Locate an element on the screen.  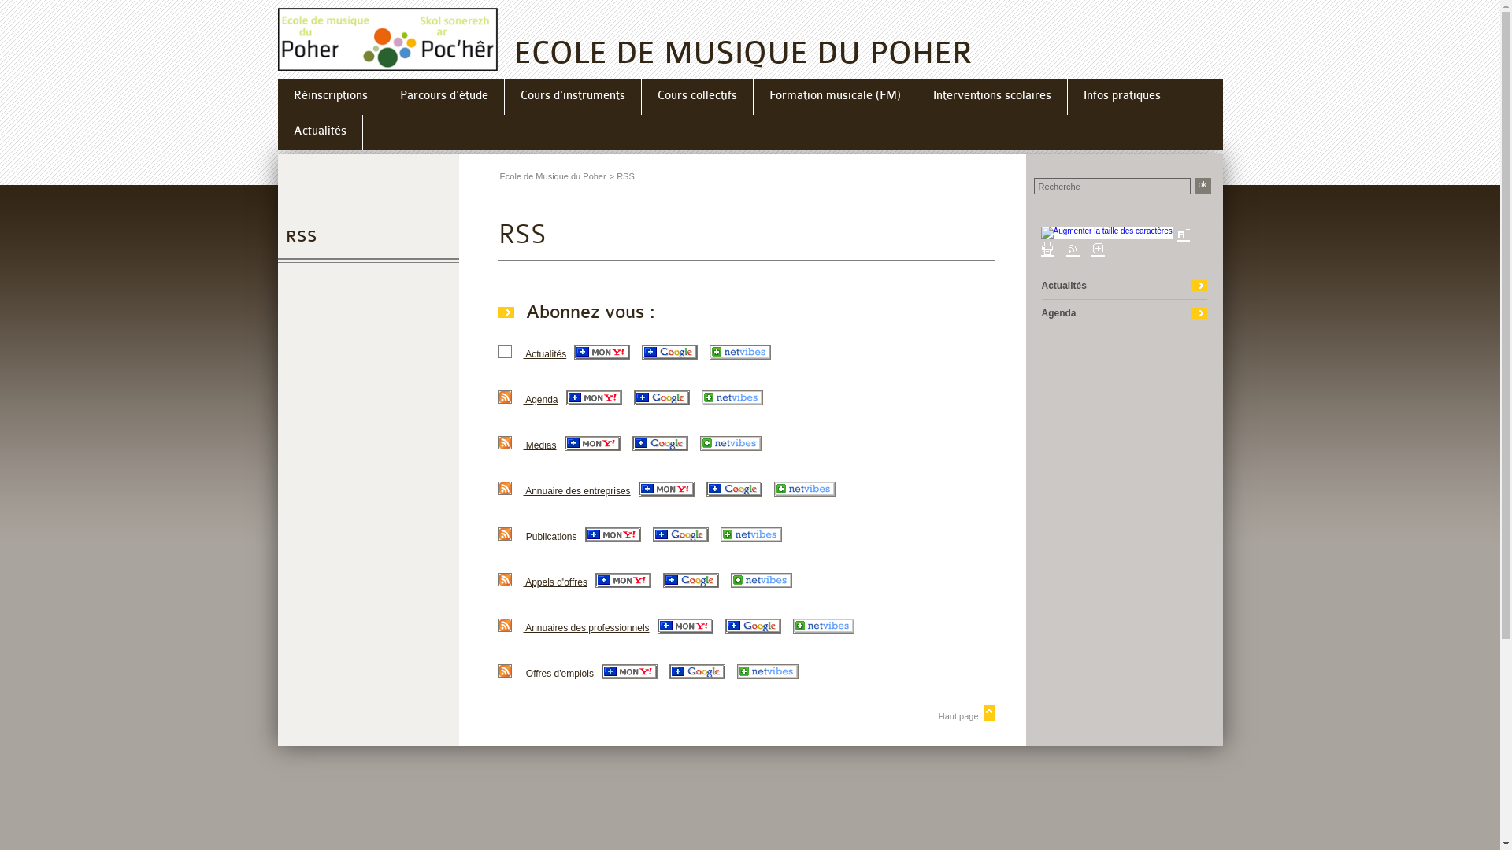
ECOLE DE MUSIQUE DU POHER is located at coordinates (743, 54).